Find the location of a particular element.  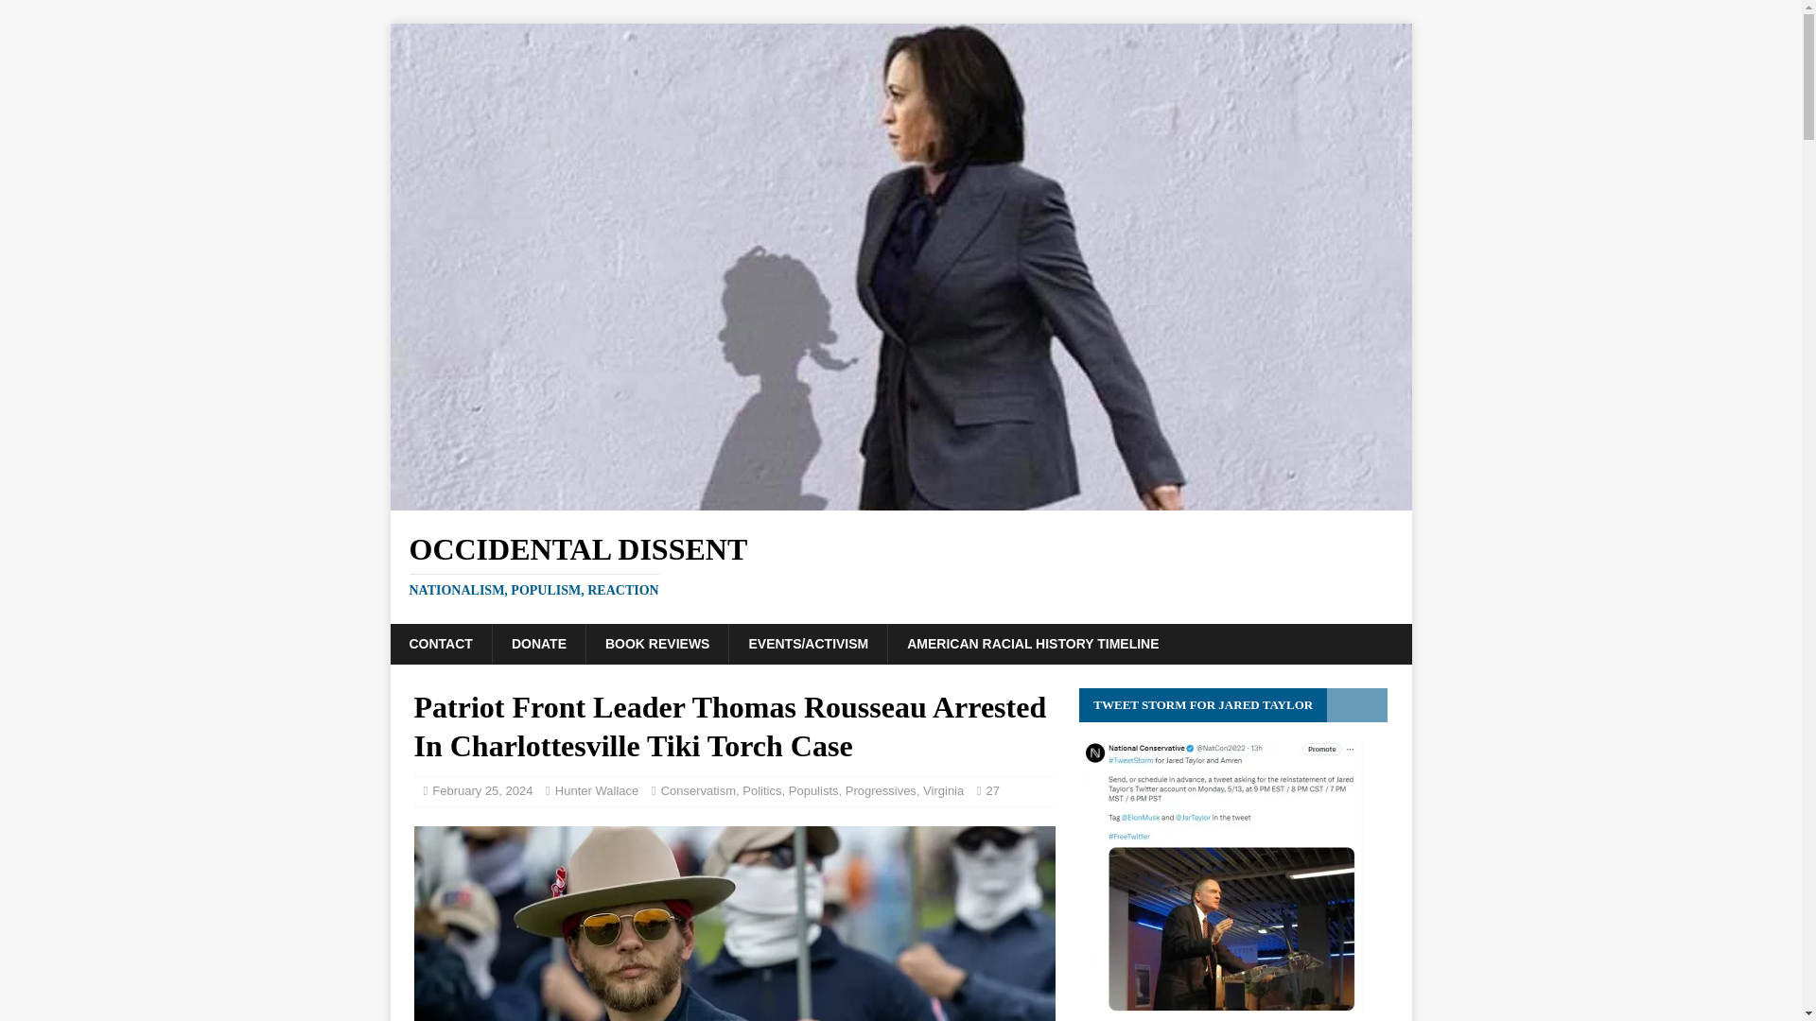

Occidental Dissent is located at coordinates (813, 790).